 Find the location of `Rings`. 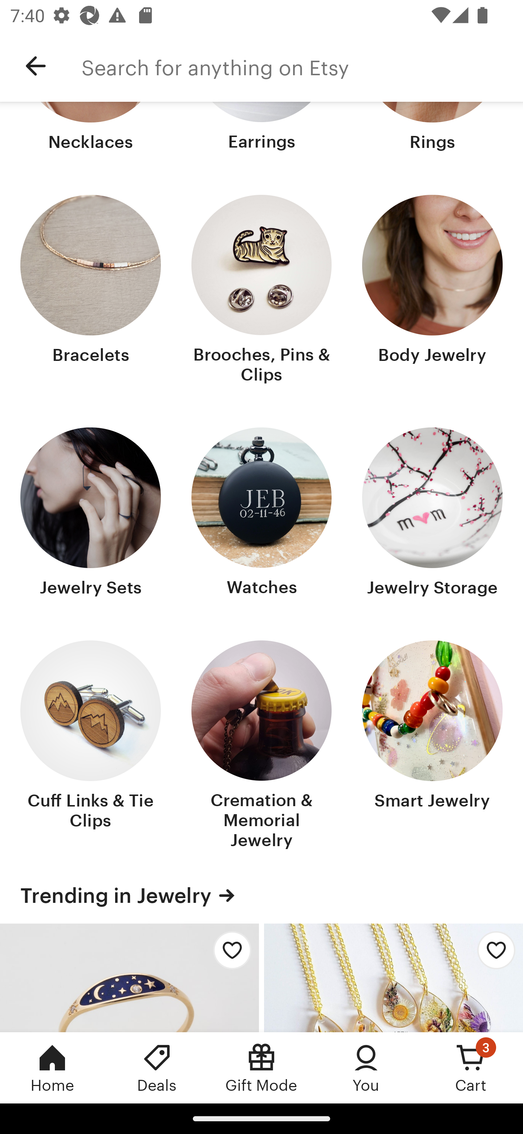

Rings is located at coordinates (432, 128).